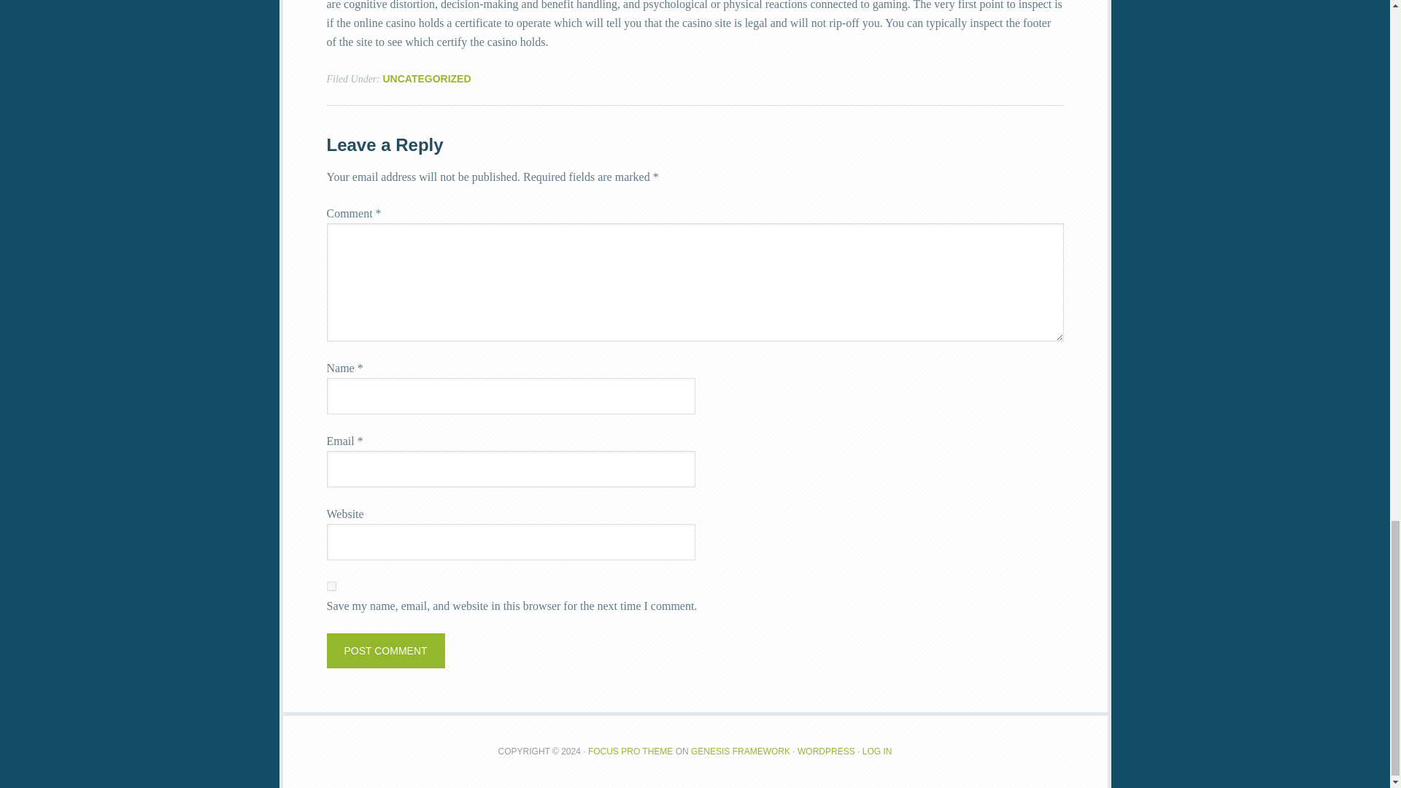 The height and width of the screenshot is (788, 1401). I want to click on UNCATEGORIZED, so click(426, 79).